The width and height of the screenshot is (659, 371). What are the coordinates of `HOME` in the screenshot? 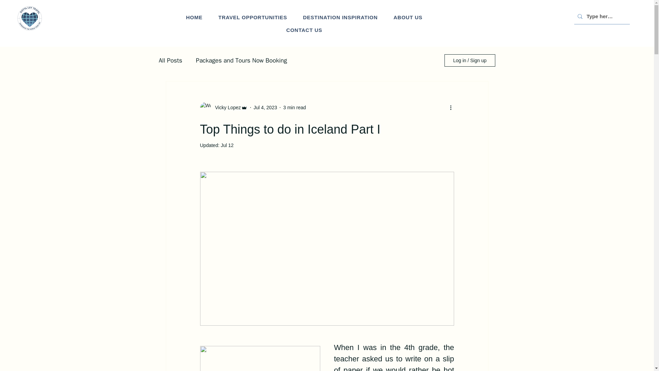 It's located at (194, 17).